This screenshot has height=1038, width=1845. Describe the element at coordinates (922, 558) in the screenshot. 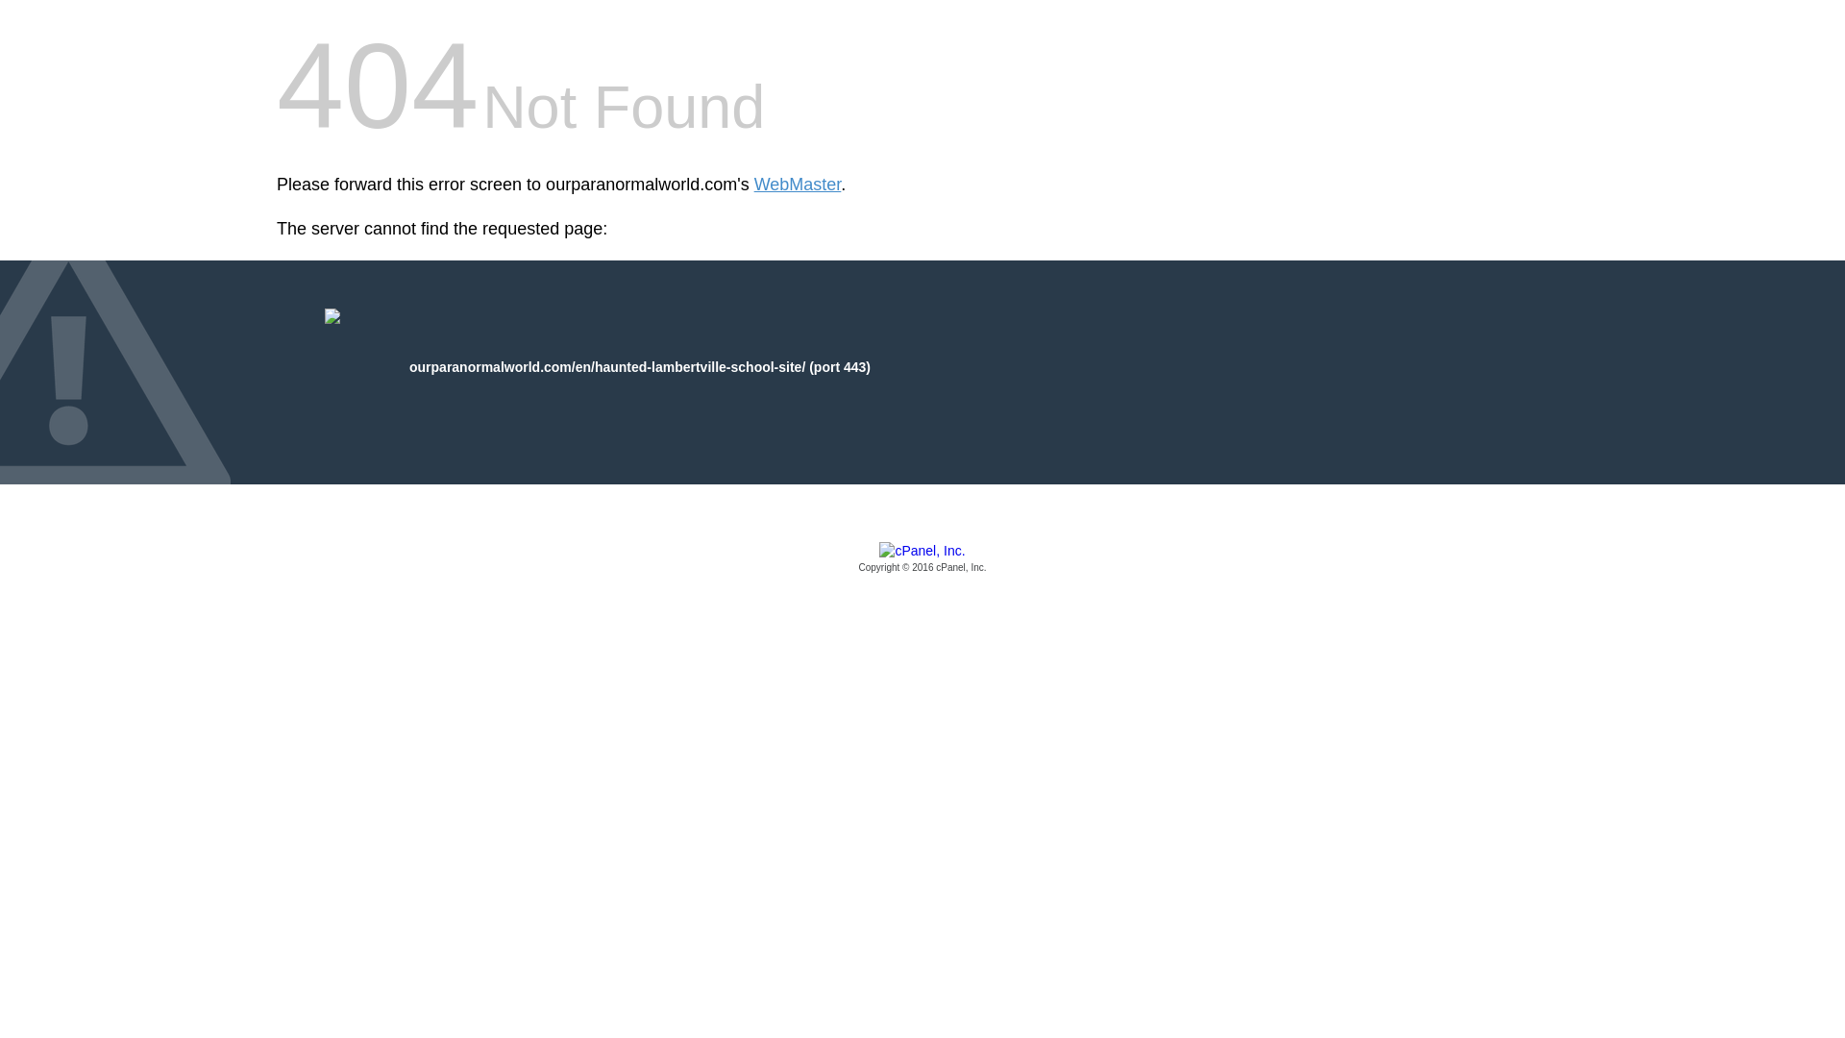

I see `cPanel, Inc.` at that location.